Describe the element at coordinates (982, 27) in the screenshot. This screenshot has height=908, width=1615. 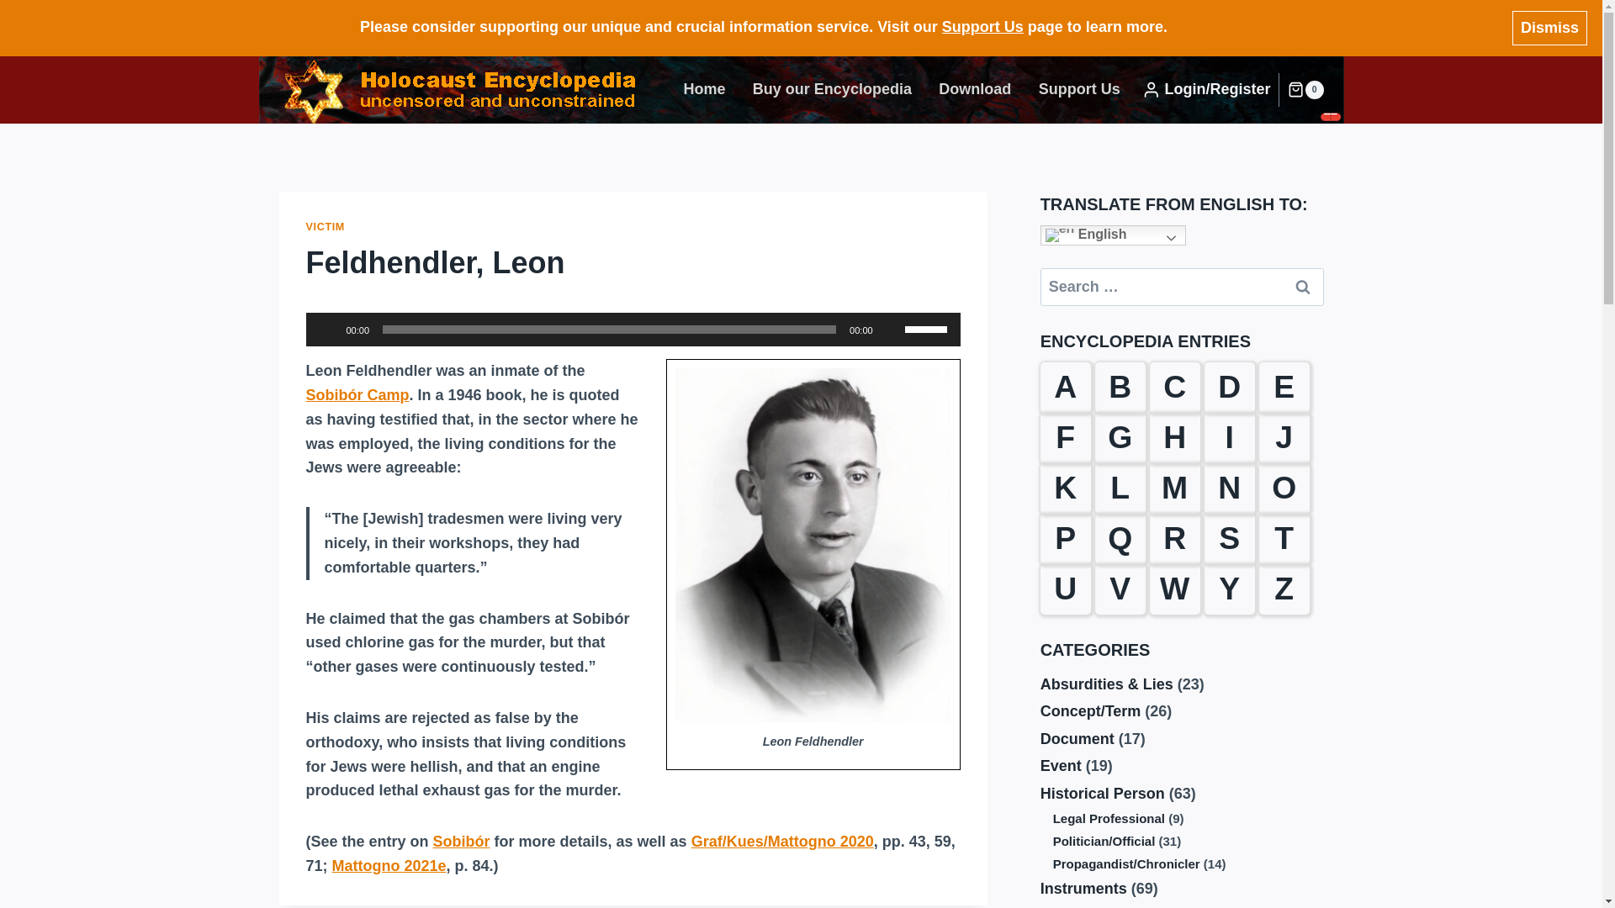
I see `Support Us` at that location.